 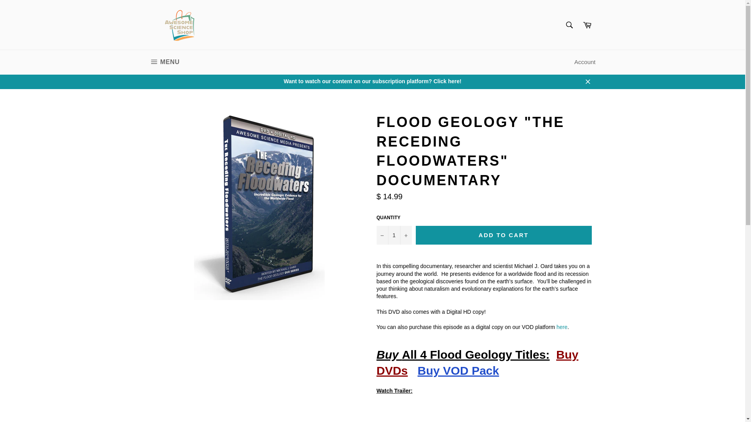 I want to click on Cart, so click(x=587, y=25).